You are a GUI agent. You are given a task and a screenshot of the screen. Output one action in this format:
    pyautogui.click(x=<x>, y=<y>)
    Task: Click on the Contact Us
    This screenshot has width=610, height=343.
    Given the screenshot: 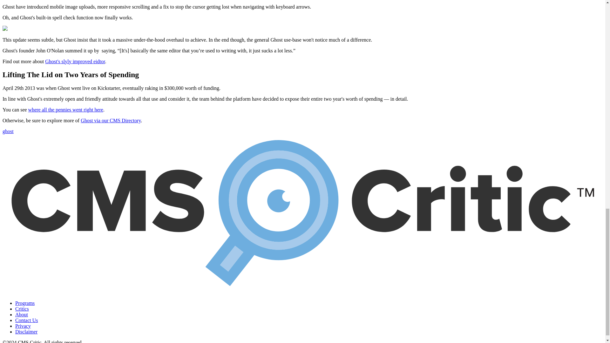 What is the action you would take?
    pyautogui.click(x=27, y=320)
    